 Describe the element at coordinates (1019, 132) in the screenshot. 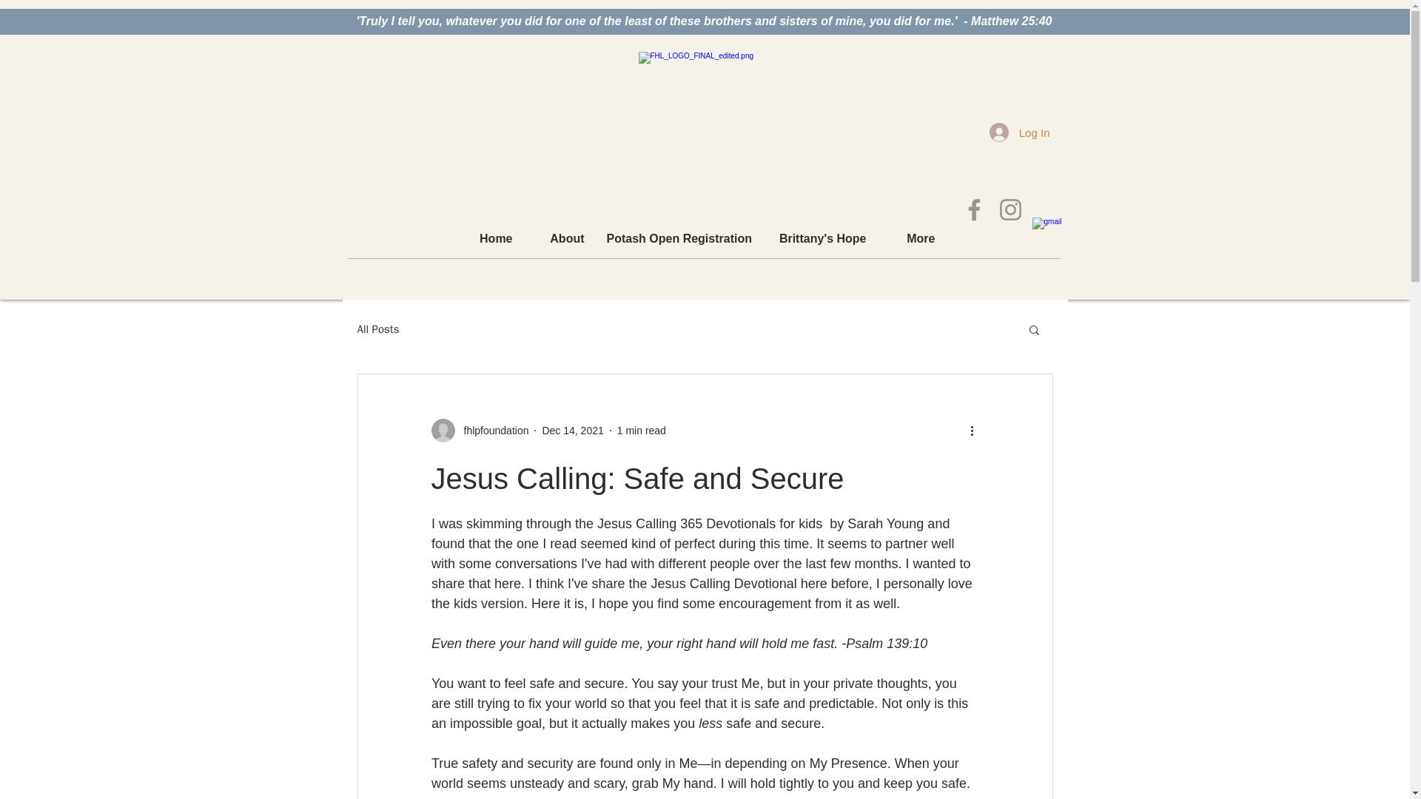

I see `Log In` at that location.